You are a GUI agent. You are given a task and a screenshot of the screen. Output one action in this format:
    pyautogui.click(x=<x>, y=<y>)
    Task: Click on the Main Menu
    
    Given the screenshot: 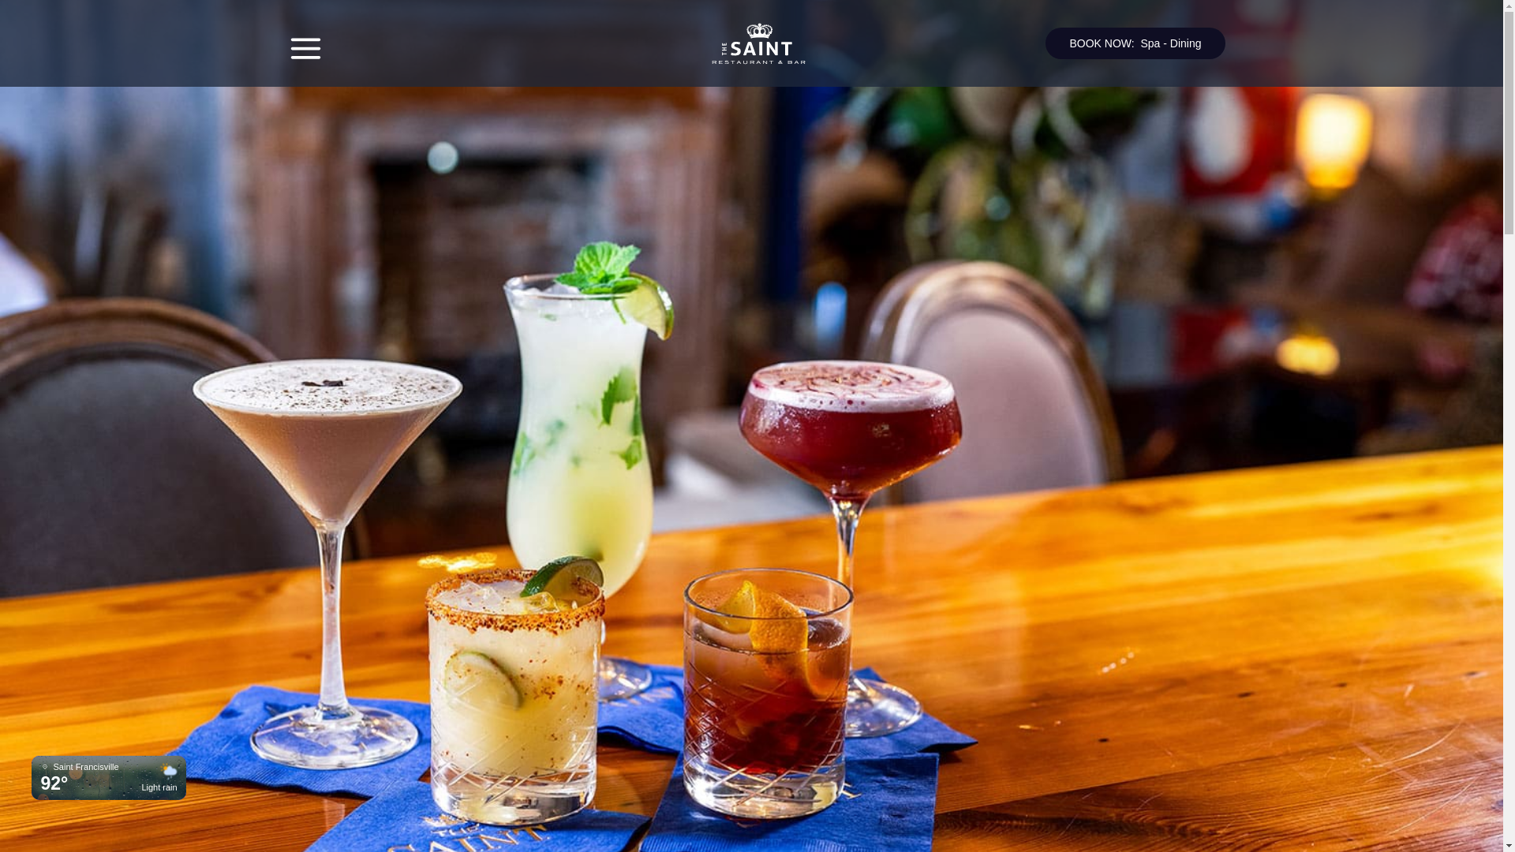 What is the action you would take?
    pyautogui.click(x=305, y=47)
    